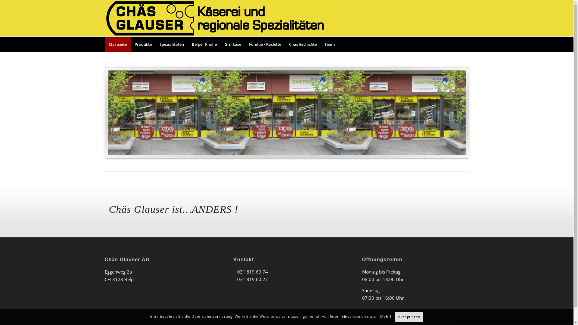 The height and width of the screenshot is (325, 578). What do you see at coordinates (409, 317) in the screenshot?
I see `Akzeptieren` at bounding box center [409, 317].